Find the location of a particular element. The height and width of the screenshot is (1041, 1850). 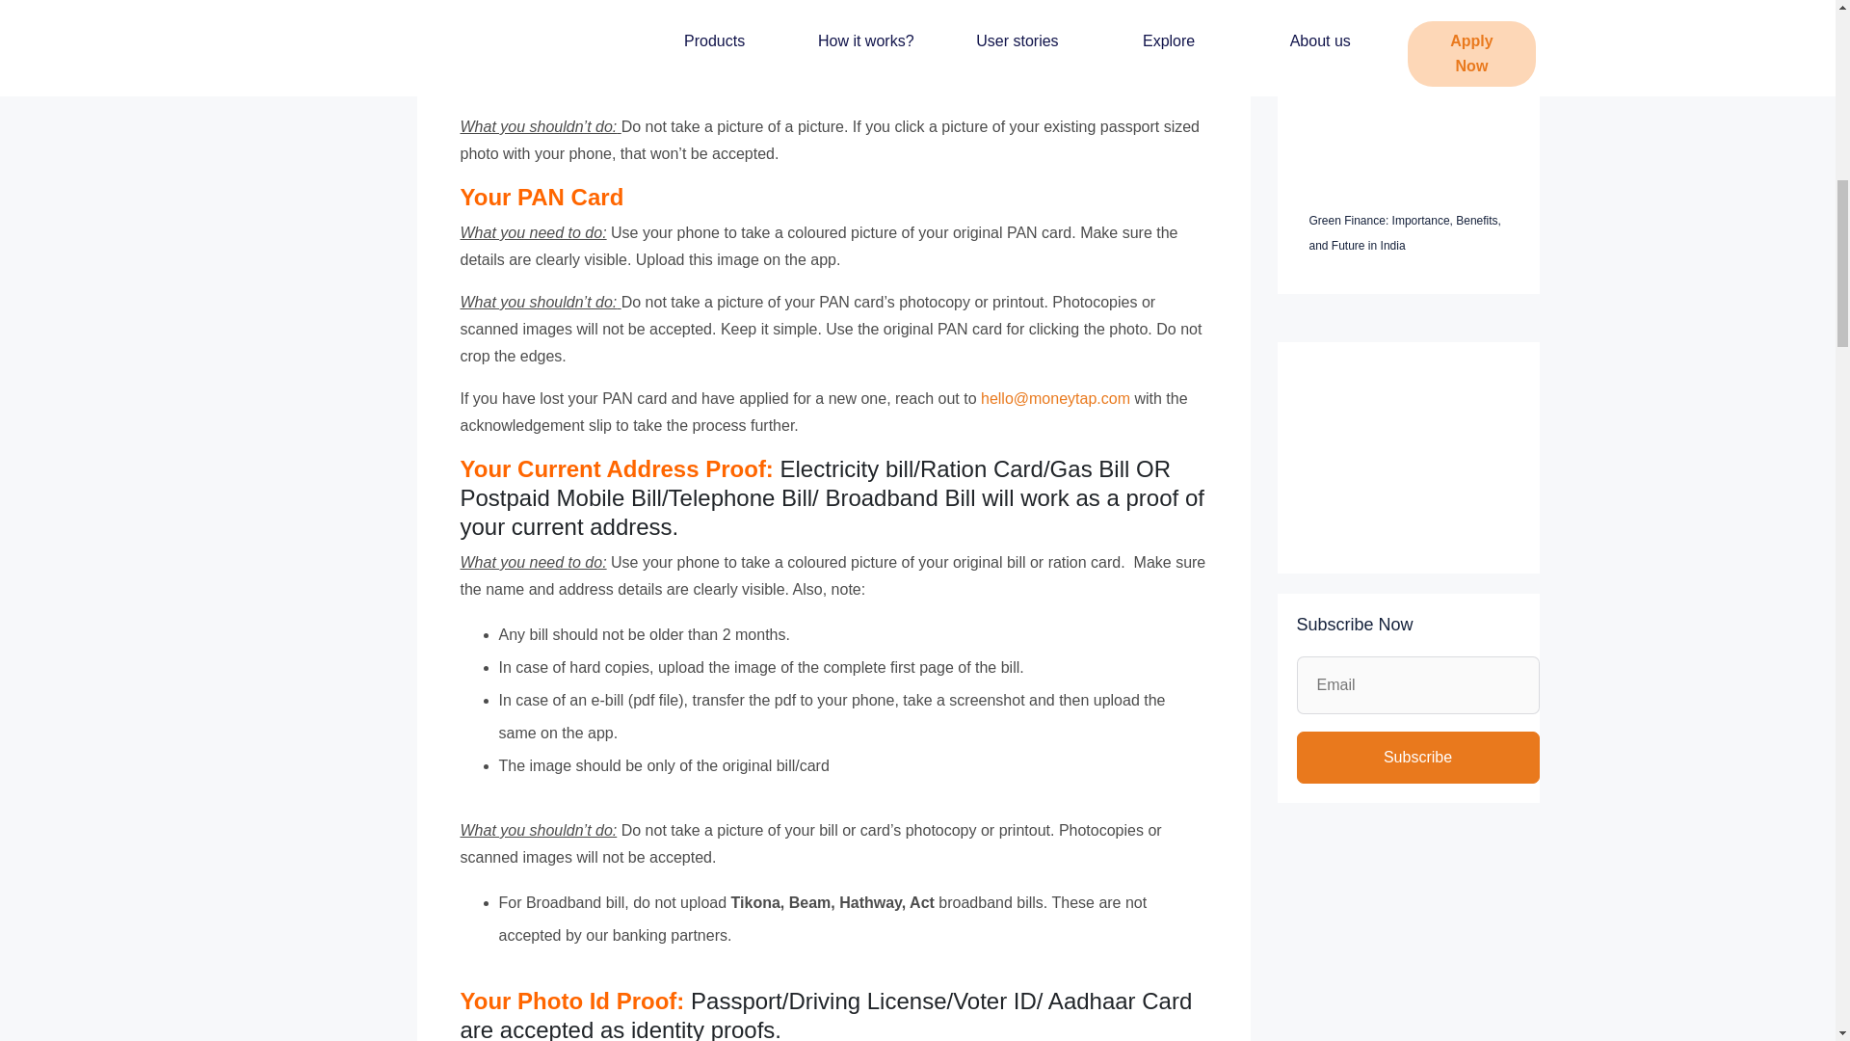

5 Cs of Credit: What They Are and Why Are They Important is located at coordinates (1396, 67).